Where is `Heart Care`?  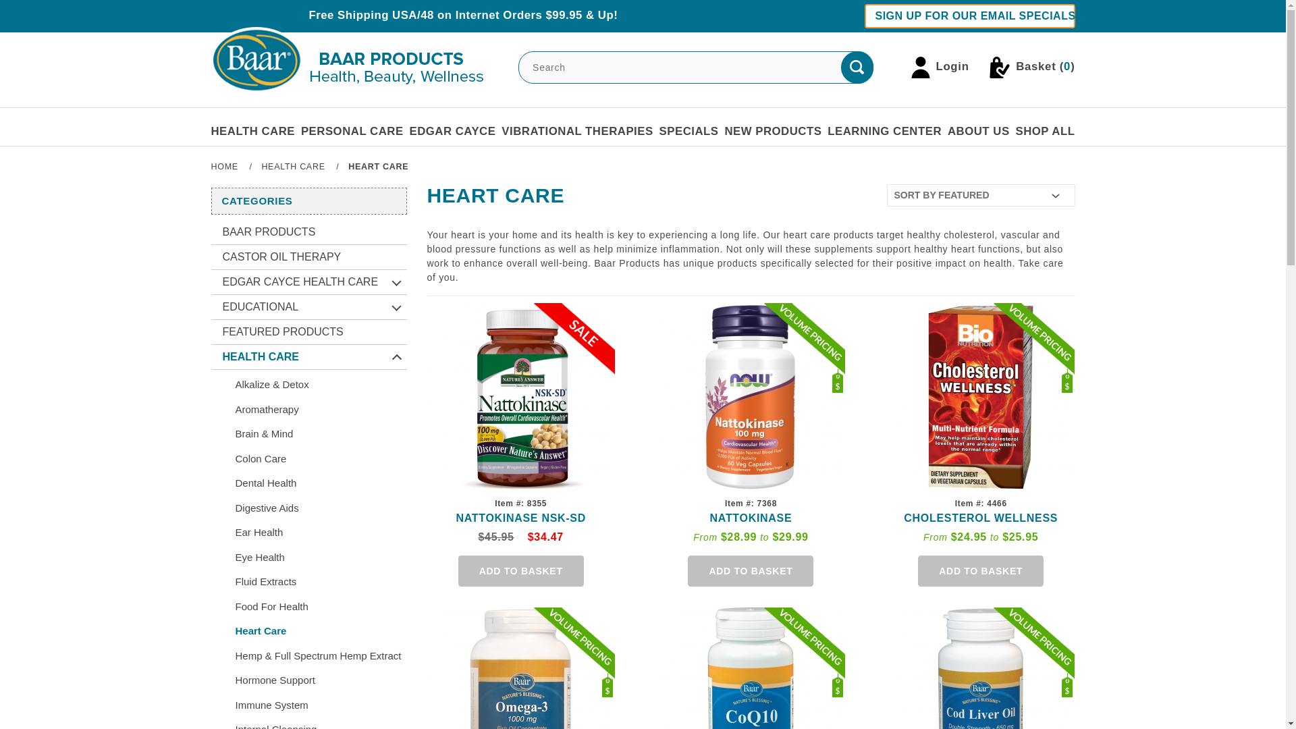 Heart Care is located at coordinates (378, 166).